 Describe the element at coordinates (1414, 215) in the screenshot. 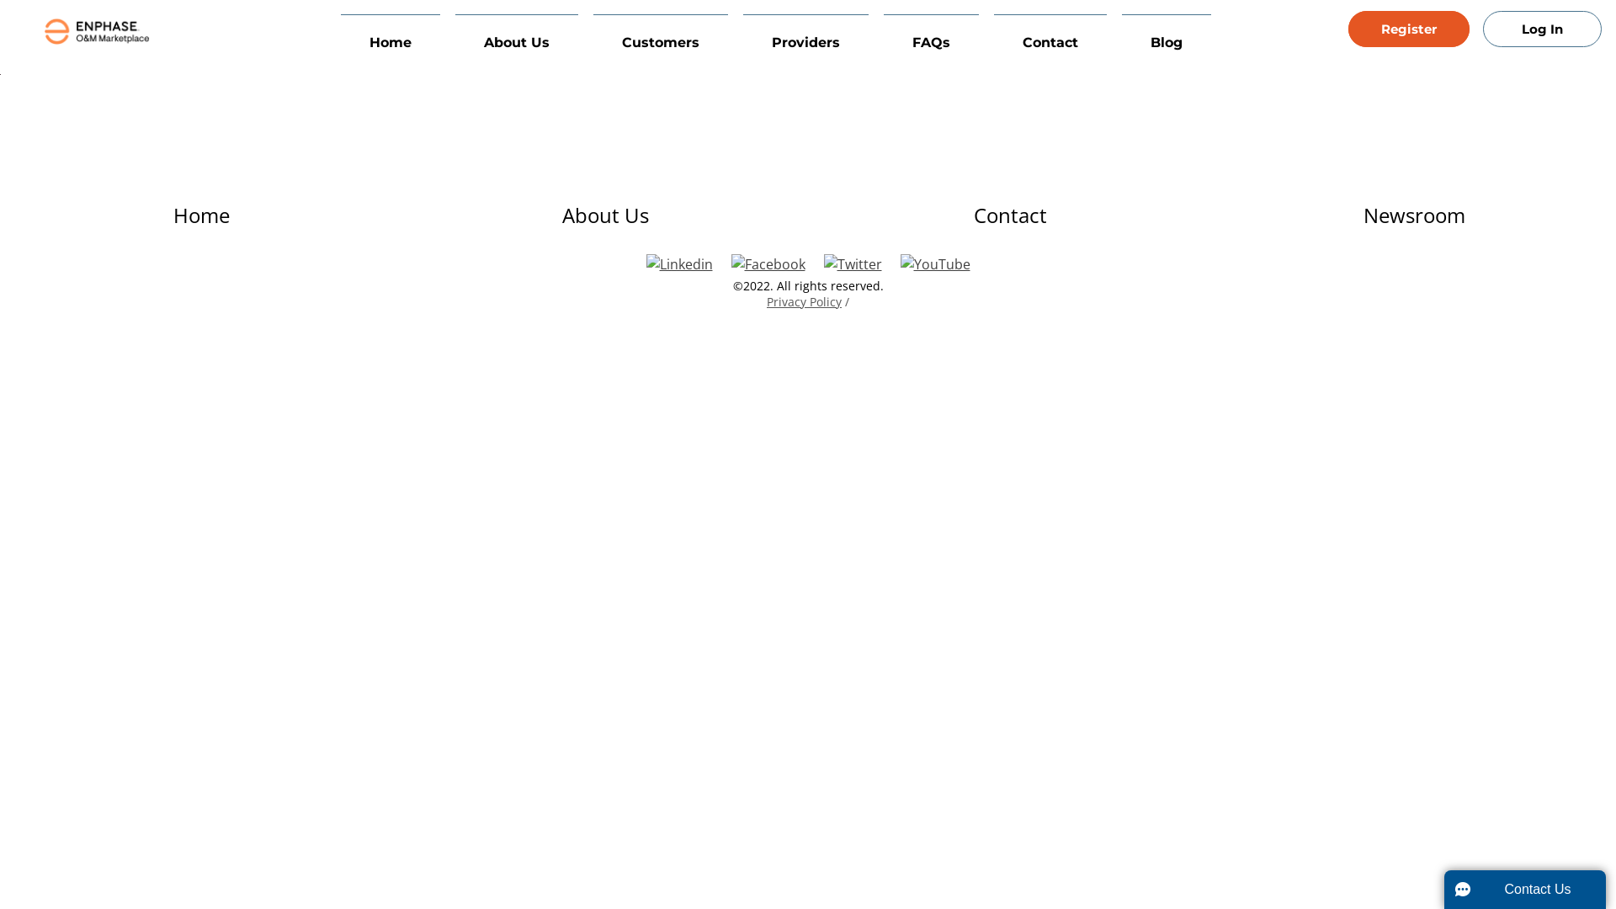

I see `Newsroom` at that location.